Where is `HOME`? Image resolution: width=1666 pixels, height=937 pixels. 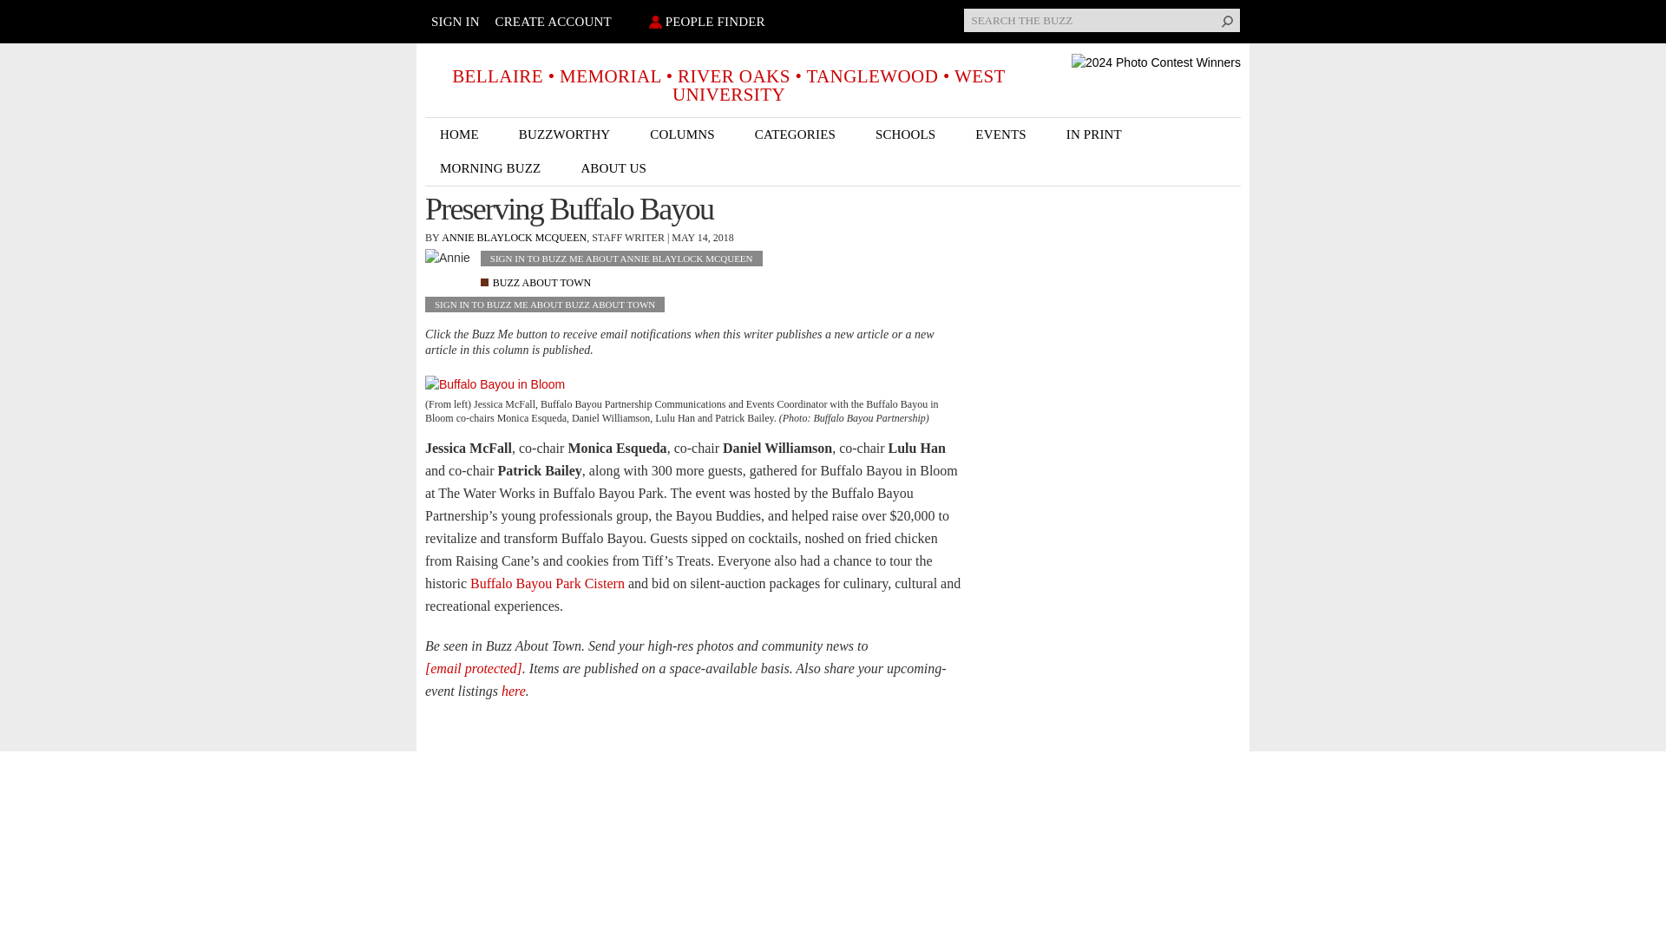 HOME is located at coordinates (464, 134).